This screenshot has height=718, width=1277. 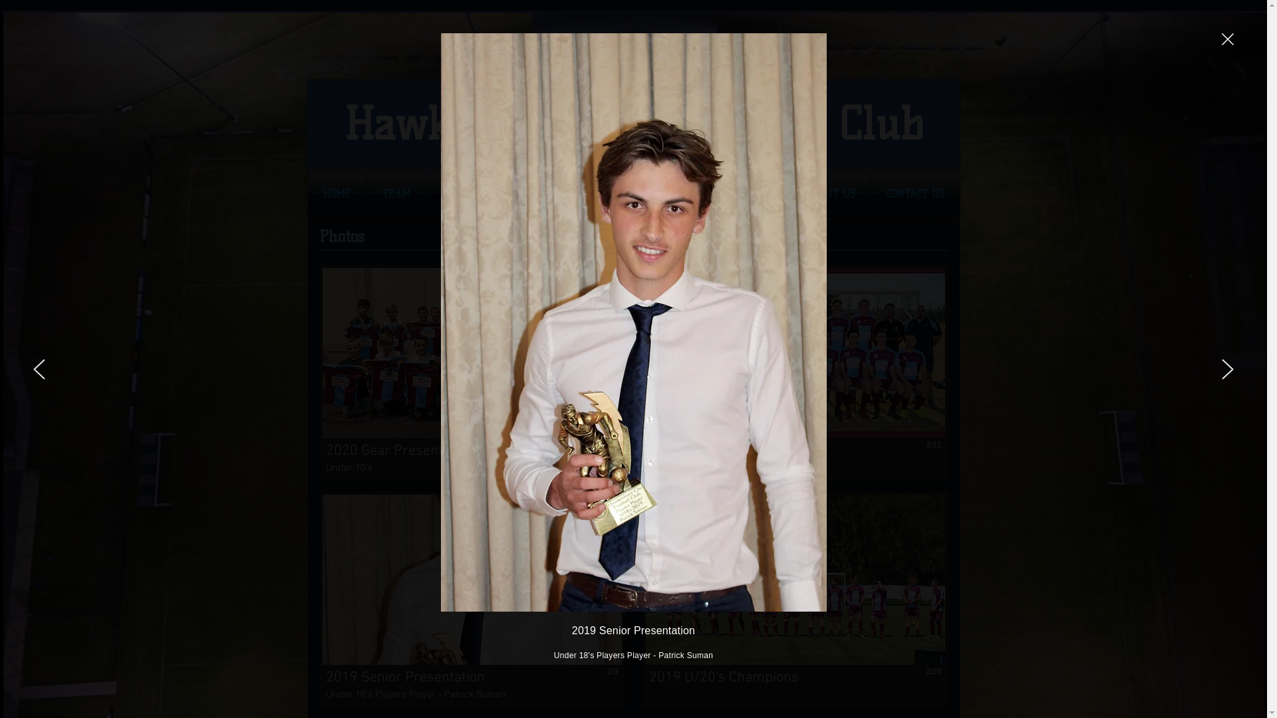 I want to click on SCHEDULE & RESULTS, so click(x=496, y=193).